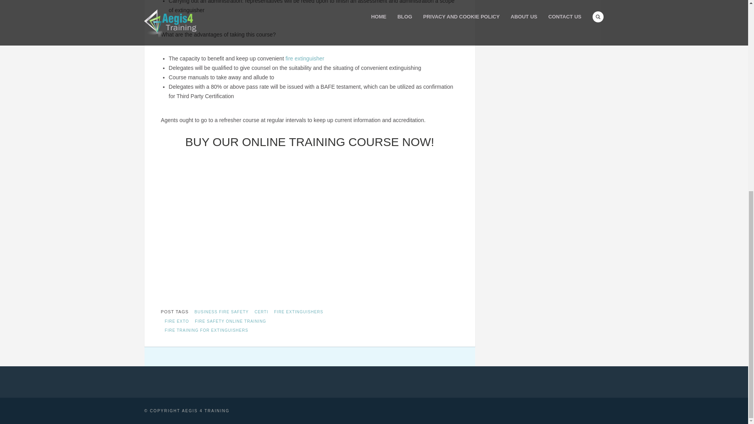 The height and width of the screenshot is (424, 754). What do you see at coordinates (231, 321) in the screenshot?
I see `FIRE SAFETY ONLINE TRAINING` at bounding box center [231, 321].